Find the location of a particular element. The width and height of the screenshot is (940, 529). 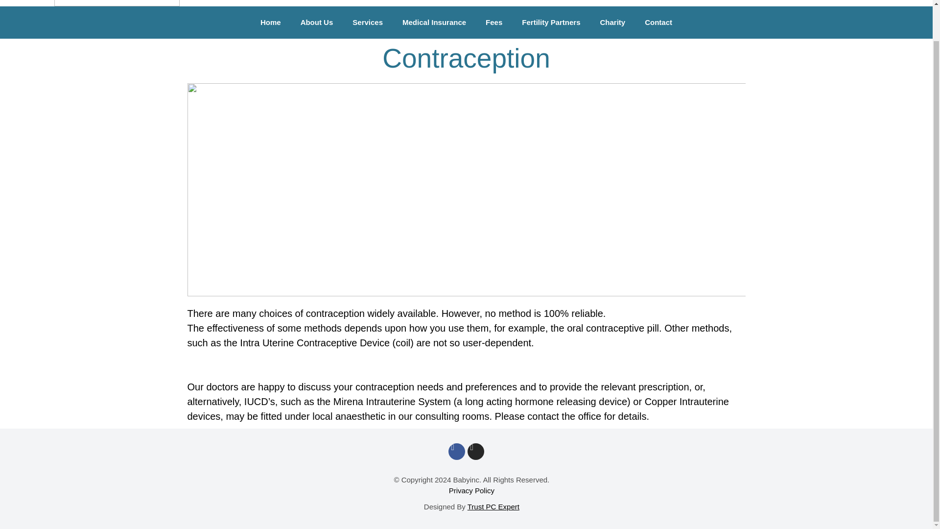

Fees is located at coordinates (493, 23).